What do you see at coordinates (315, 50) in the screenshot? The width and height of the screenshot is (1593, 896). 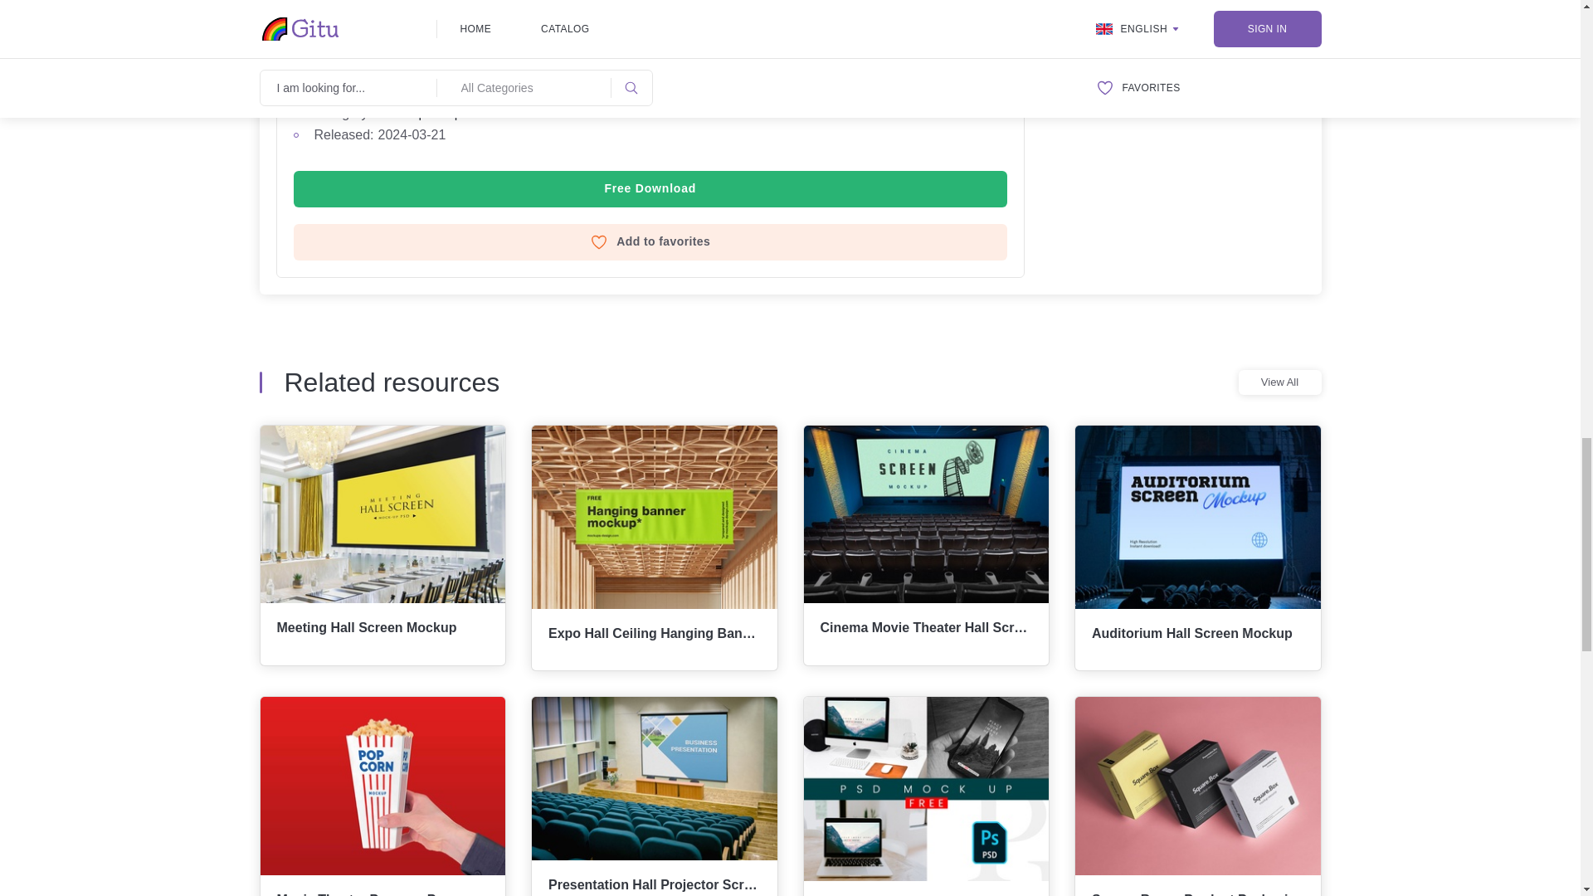 I see `Hall Mockup` at bounding box center [315, 50].